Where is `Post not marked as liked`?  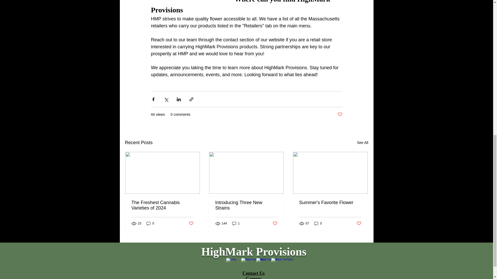
Post not marked as liked is located at coordinates (275, 223).